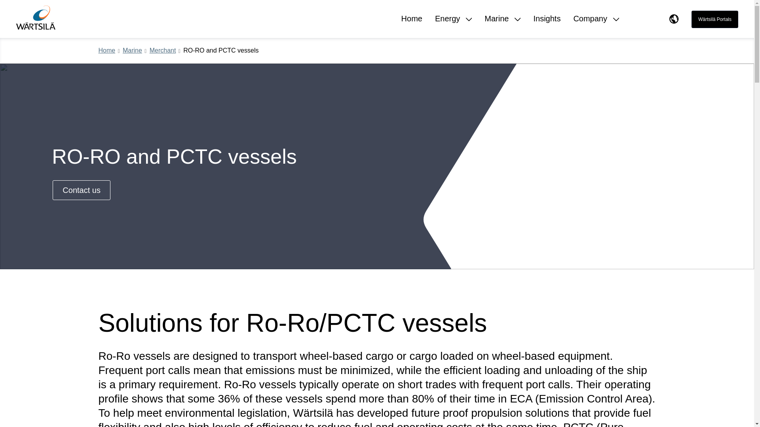 The image size is (760, 427). What do you see at coordinates (547, 25) in the screenshot?
I see `Insights` at bounding box center [547, 25].